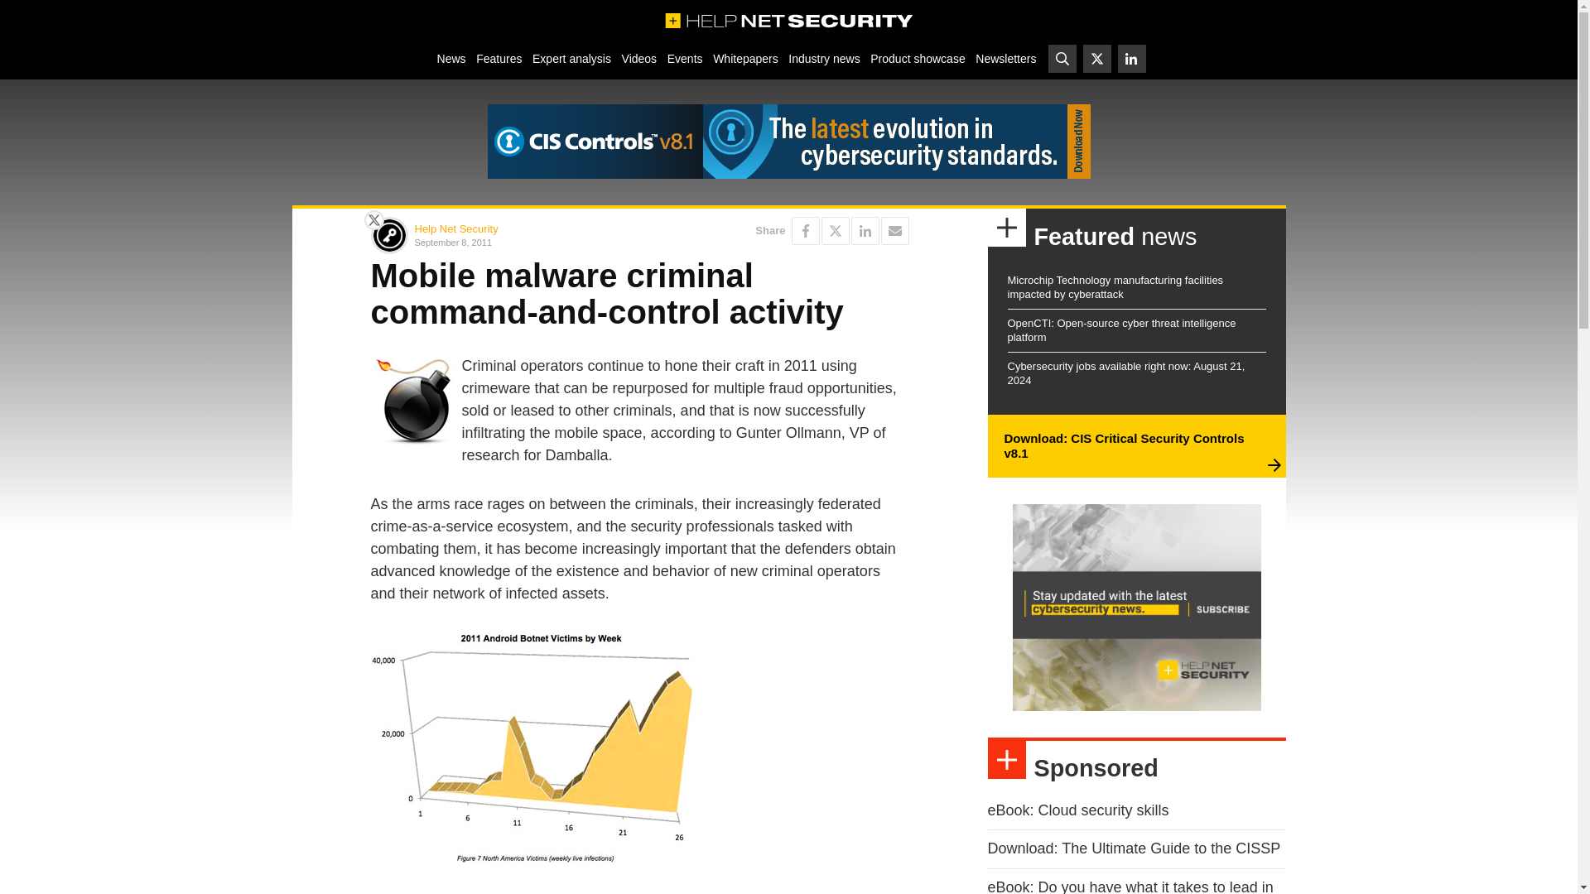  Describe the element at coordinates (745, 58) in the screenshot. I see `Whitepapers` at that location.